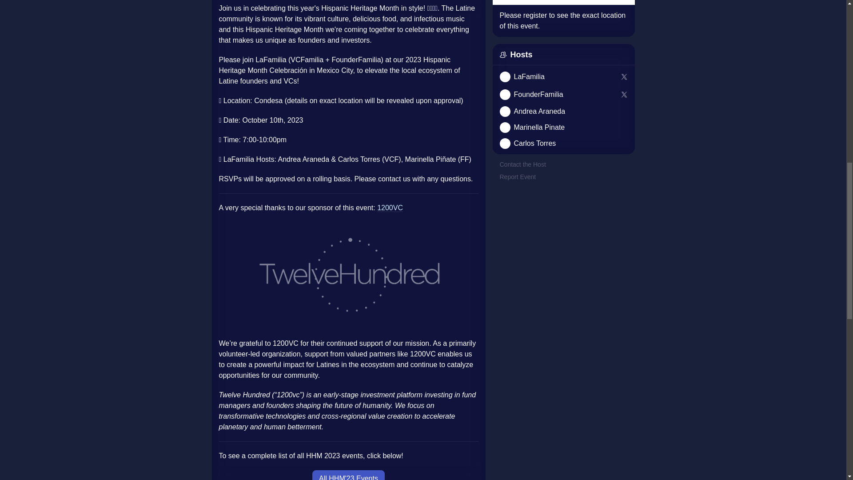 The height and width of the screenshot is (480, 853). What do you see at coordinates (390, 208) in the screenshot?
I see `1200VC` at bounding box center [390, 208].